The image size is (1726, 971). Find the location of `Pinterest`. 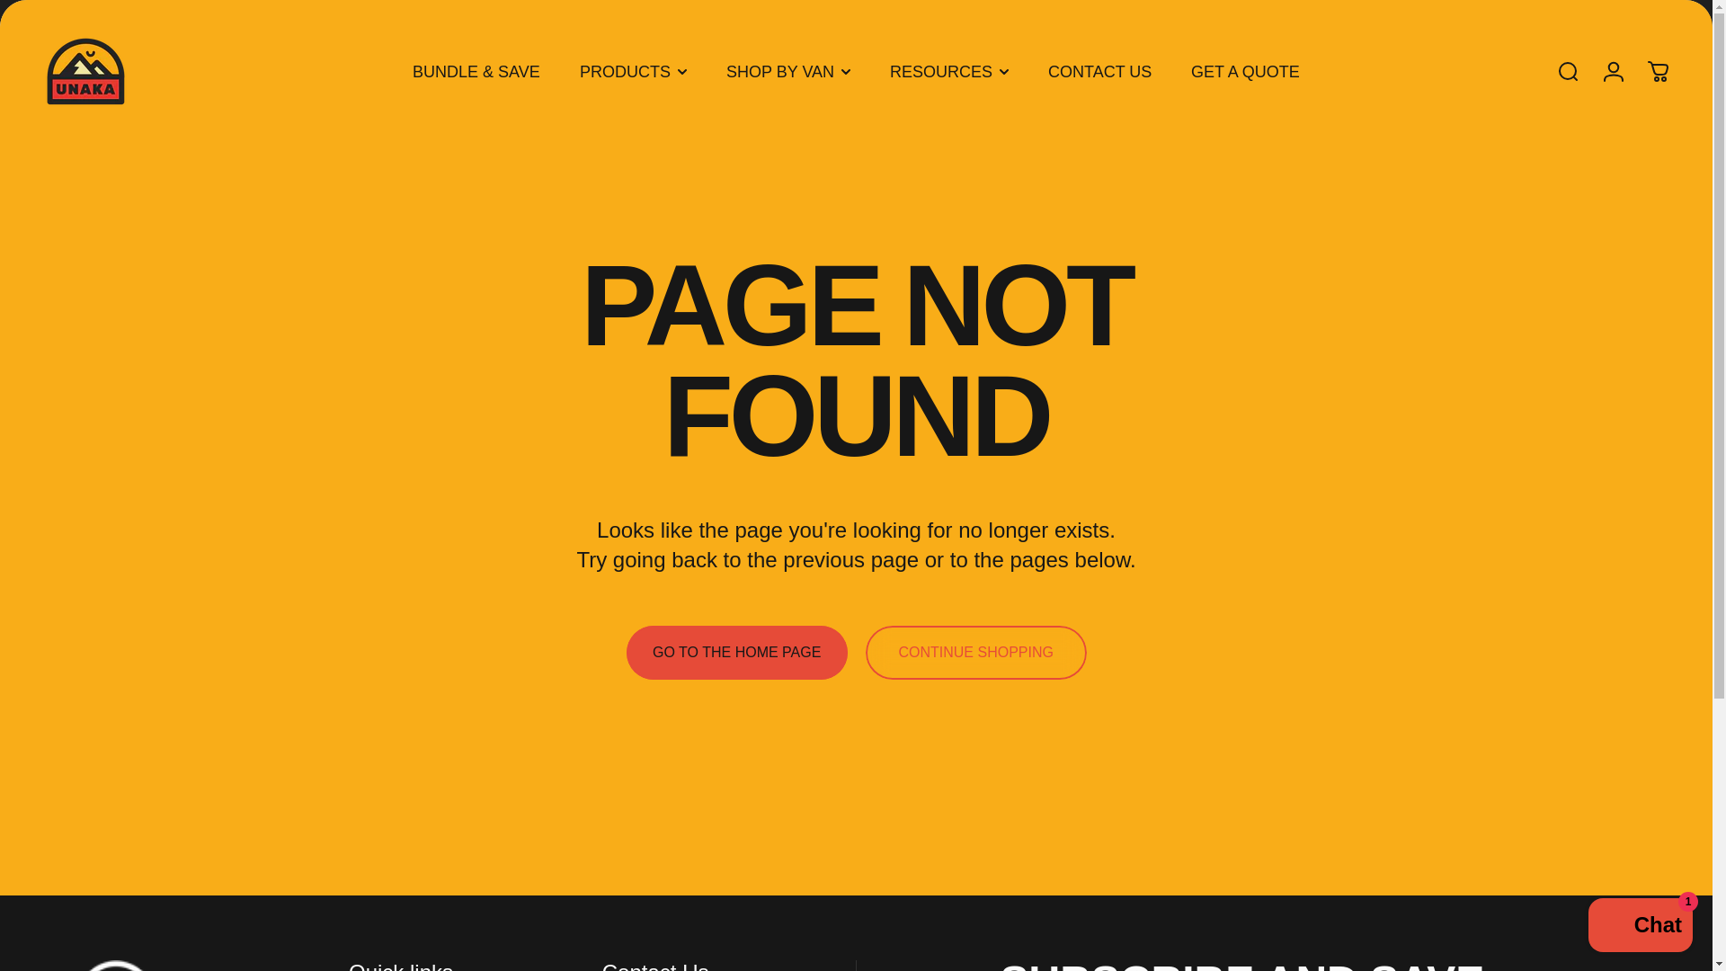

Pinterest is located at coordinates (1659, 9).